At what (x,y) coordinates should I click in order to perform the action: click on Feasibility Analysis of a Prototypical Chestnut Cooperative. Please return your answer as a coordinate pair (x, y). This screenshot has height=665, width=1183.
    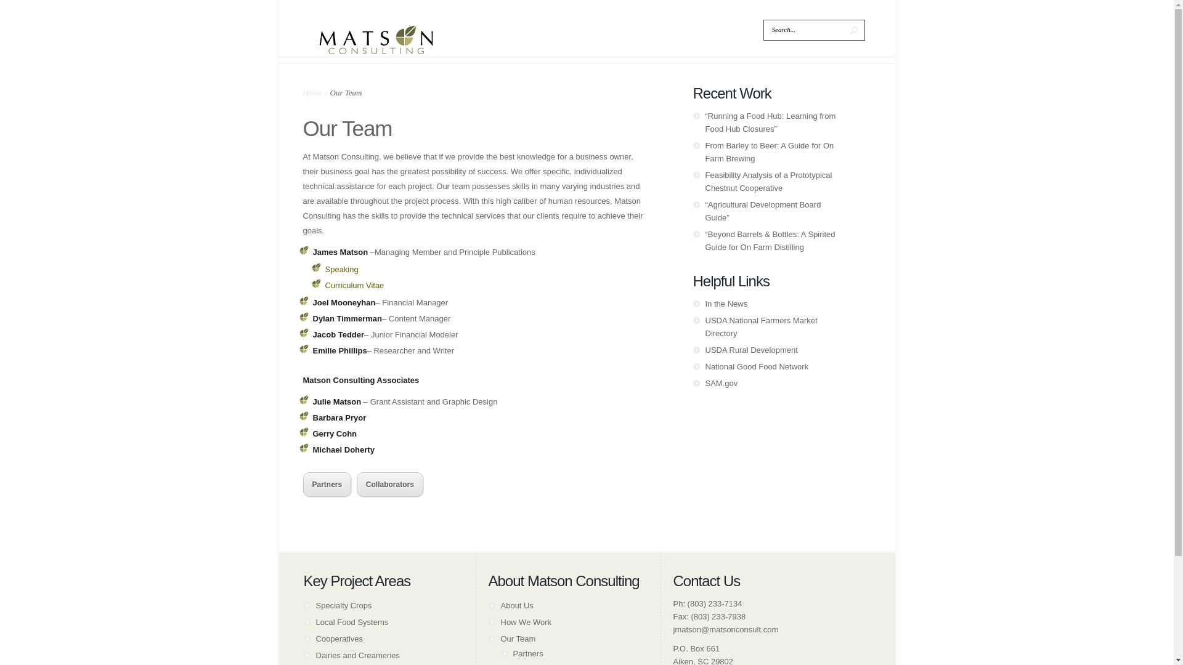
    Looking at the image, I should click on (768, 181).